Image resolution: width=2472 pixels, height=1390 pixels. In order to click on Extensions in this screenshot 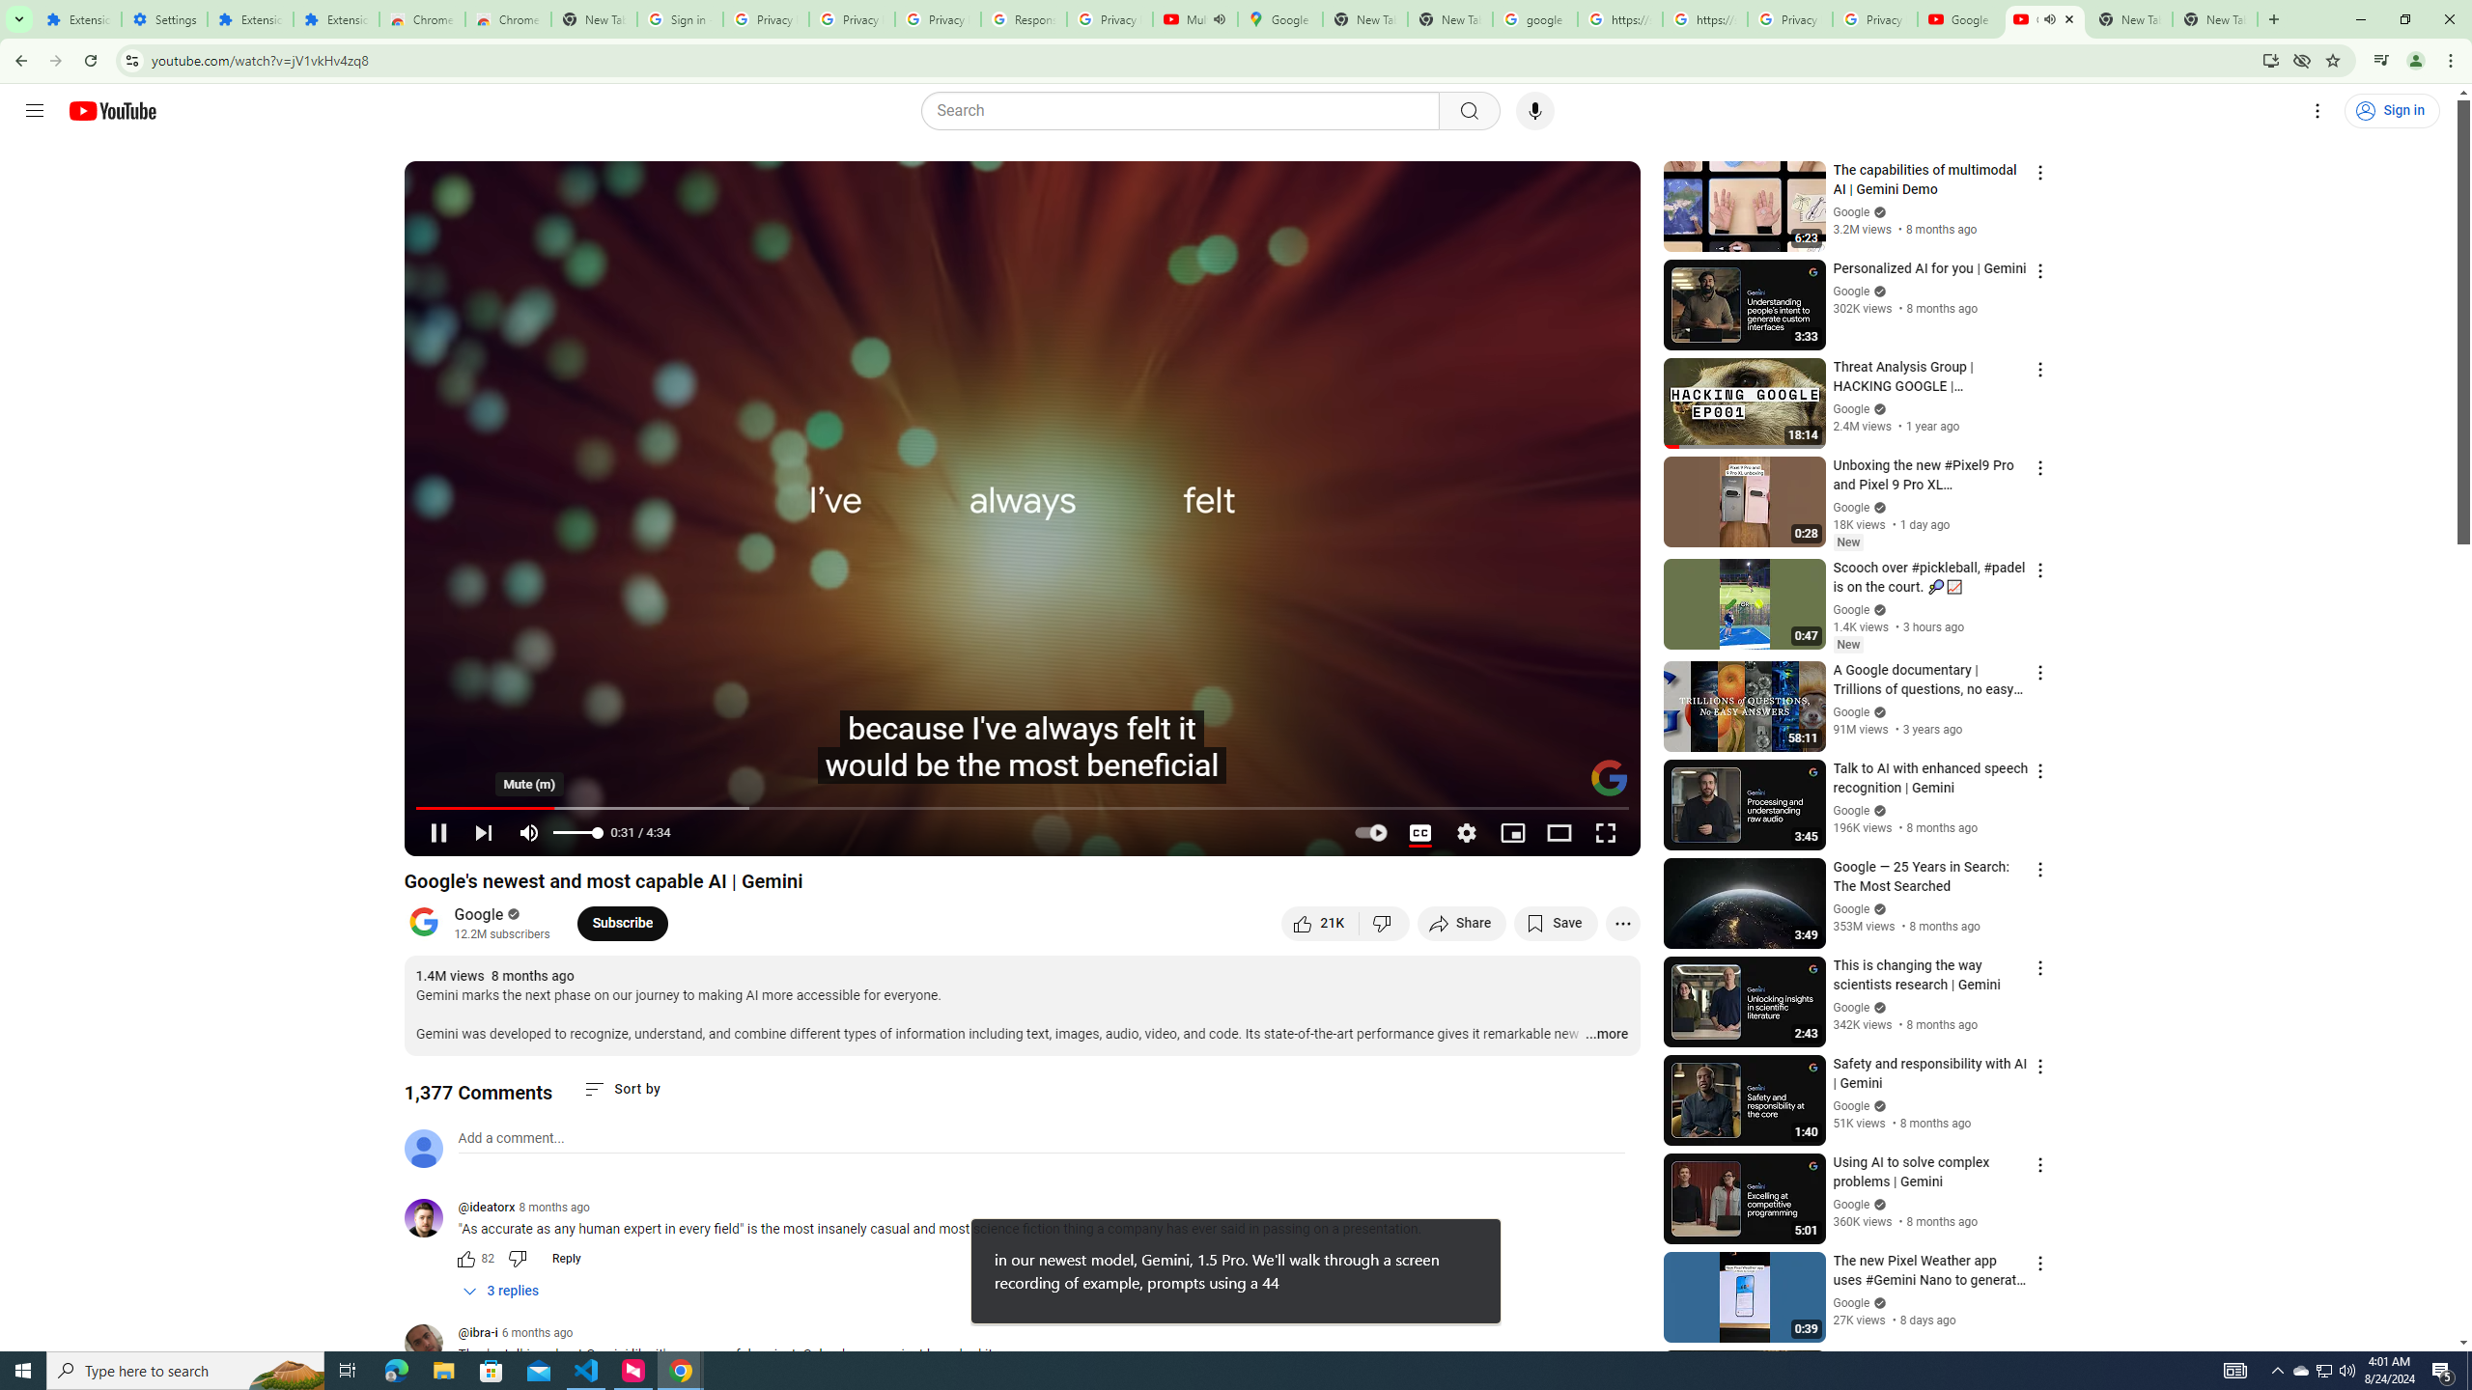, I will do `click(79, 19)`.